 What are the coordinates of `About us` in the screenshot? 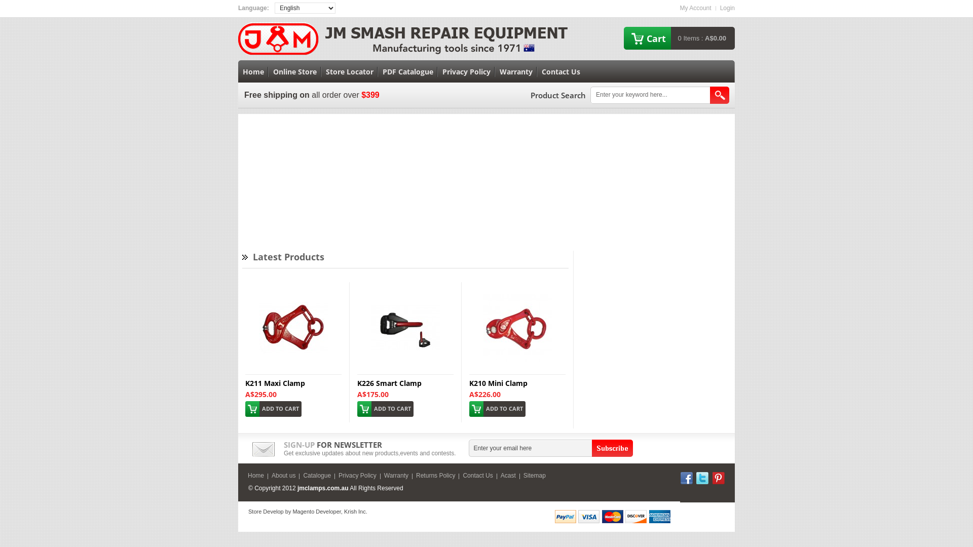 It's located at (284, 476).